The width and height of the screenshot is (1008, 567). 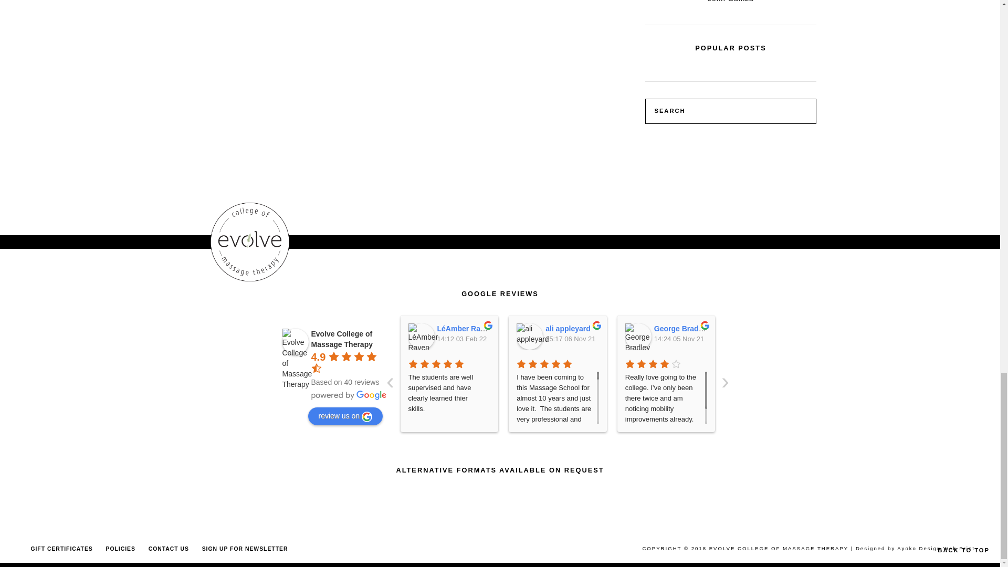 What do you see at coordinates (348, 395) in the screenshot?
I see `powered by Google` at bounding box center [348, 395].